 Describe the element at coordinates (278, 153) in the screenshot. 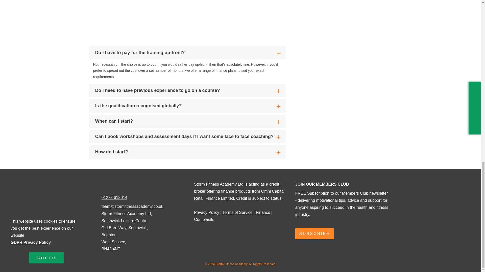

I see `Accordion Toggle` at that location.